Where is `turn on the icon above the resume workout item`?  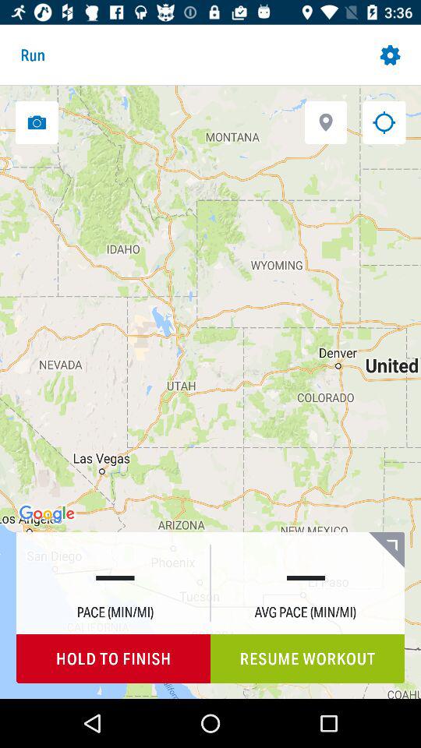 turn on the icon above the resume workout item is located at coordinates (387, 549).